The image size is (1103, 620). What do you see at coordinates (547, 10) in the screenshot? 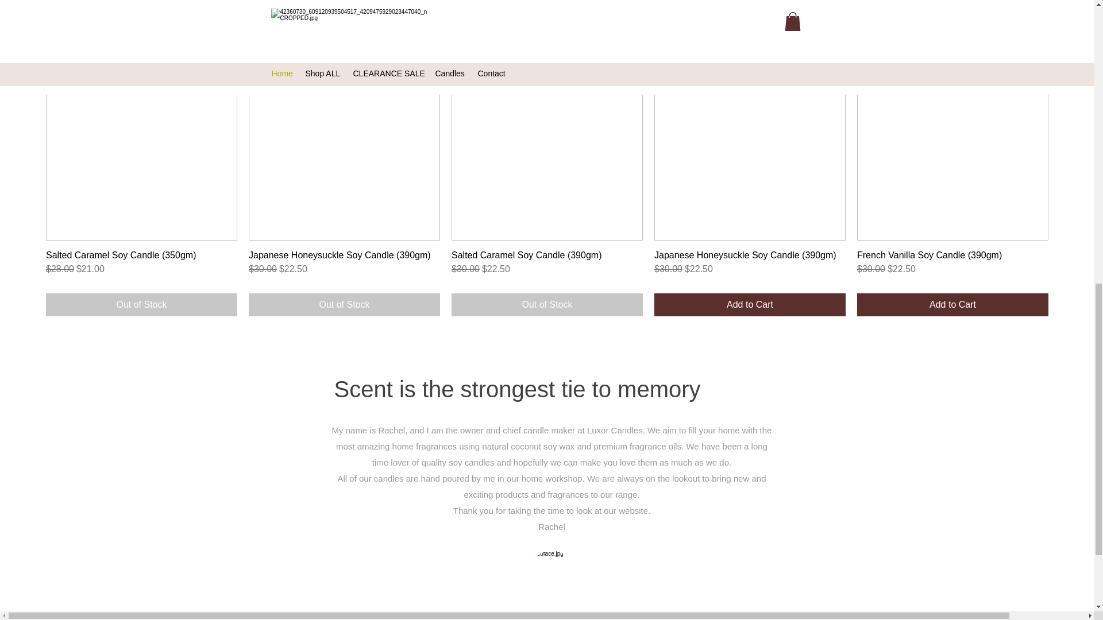
I see `Shop Now` at bounding box center [547, 10].